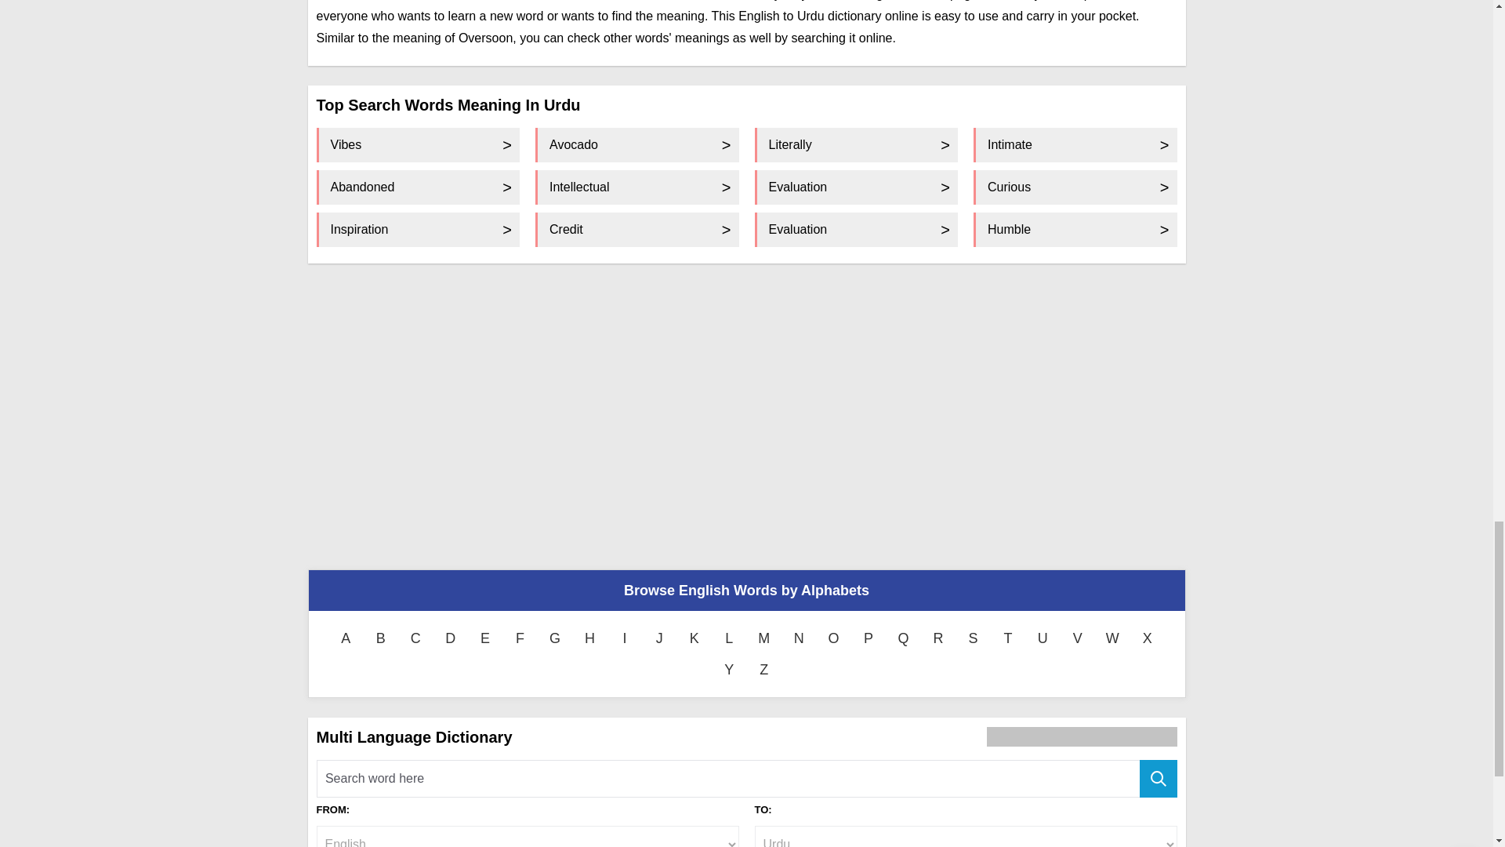 The height and width of the screenshot is (847, 1505). I want to click on Avocado, so click(636, 145).